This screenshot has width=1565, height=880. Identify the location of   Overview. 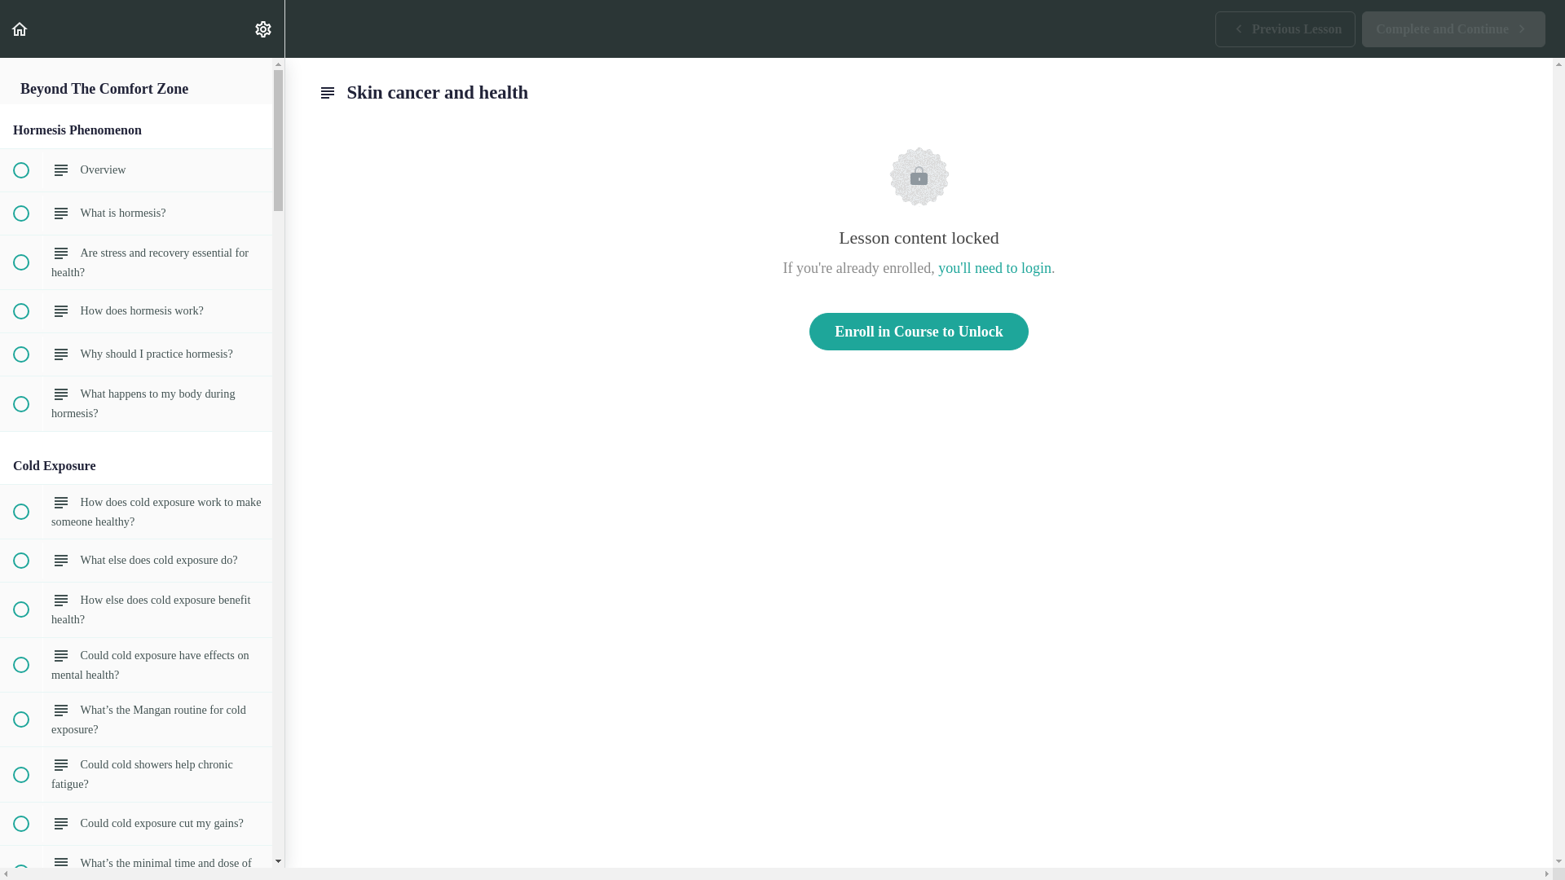
(20, 29).